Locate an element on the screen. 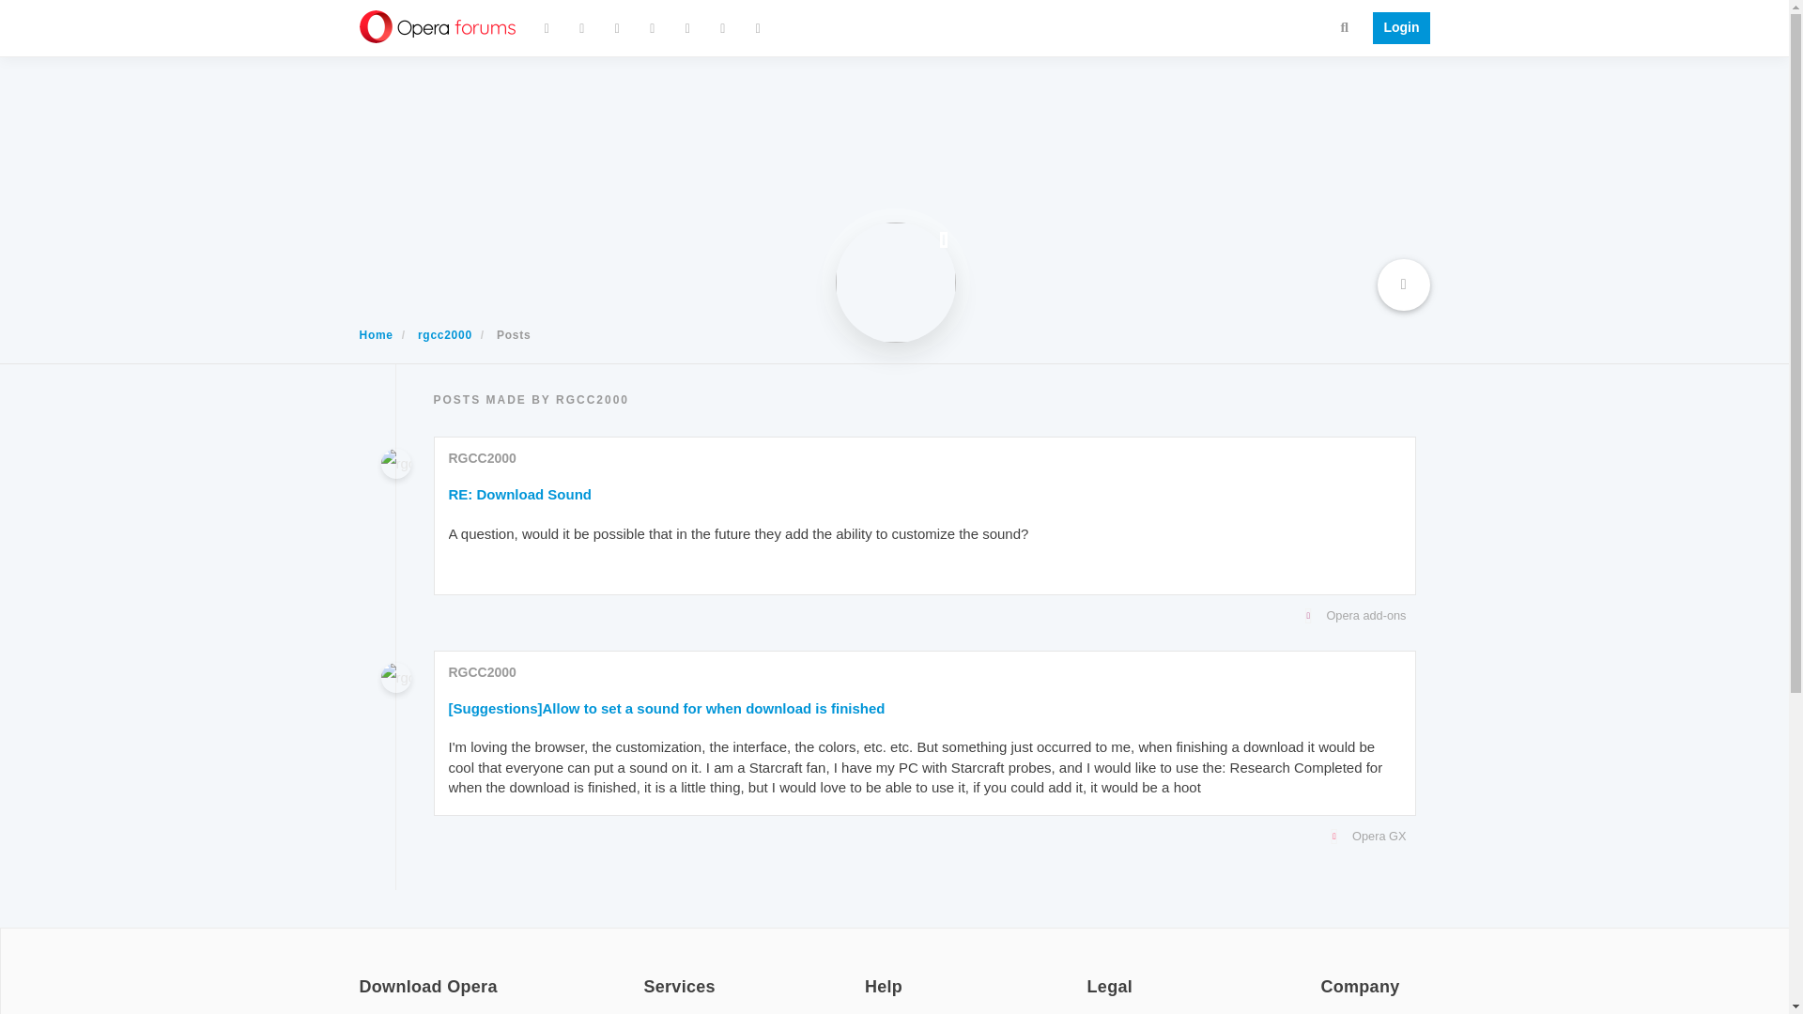 This screenshot has width=1803, height=1014. Offline is located at coordinates (943, 239).